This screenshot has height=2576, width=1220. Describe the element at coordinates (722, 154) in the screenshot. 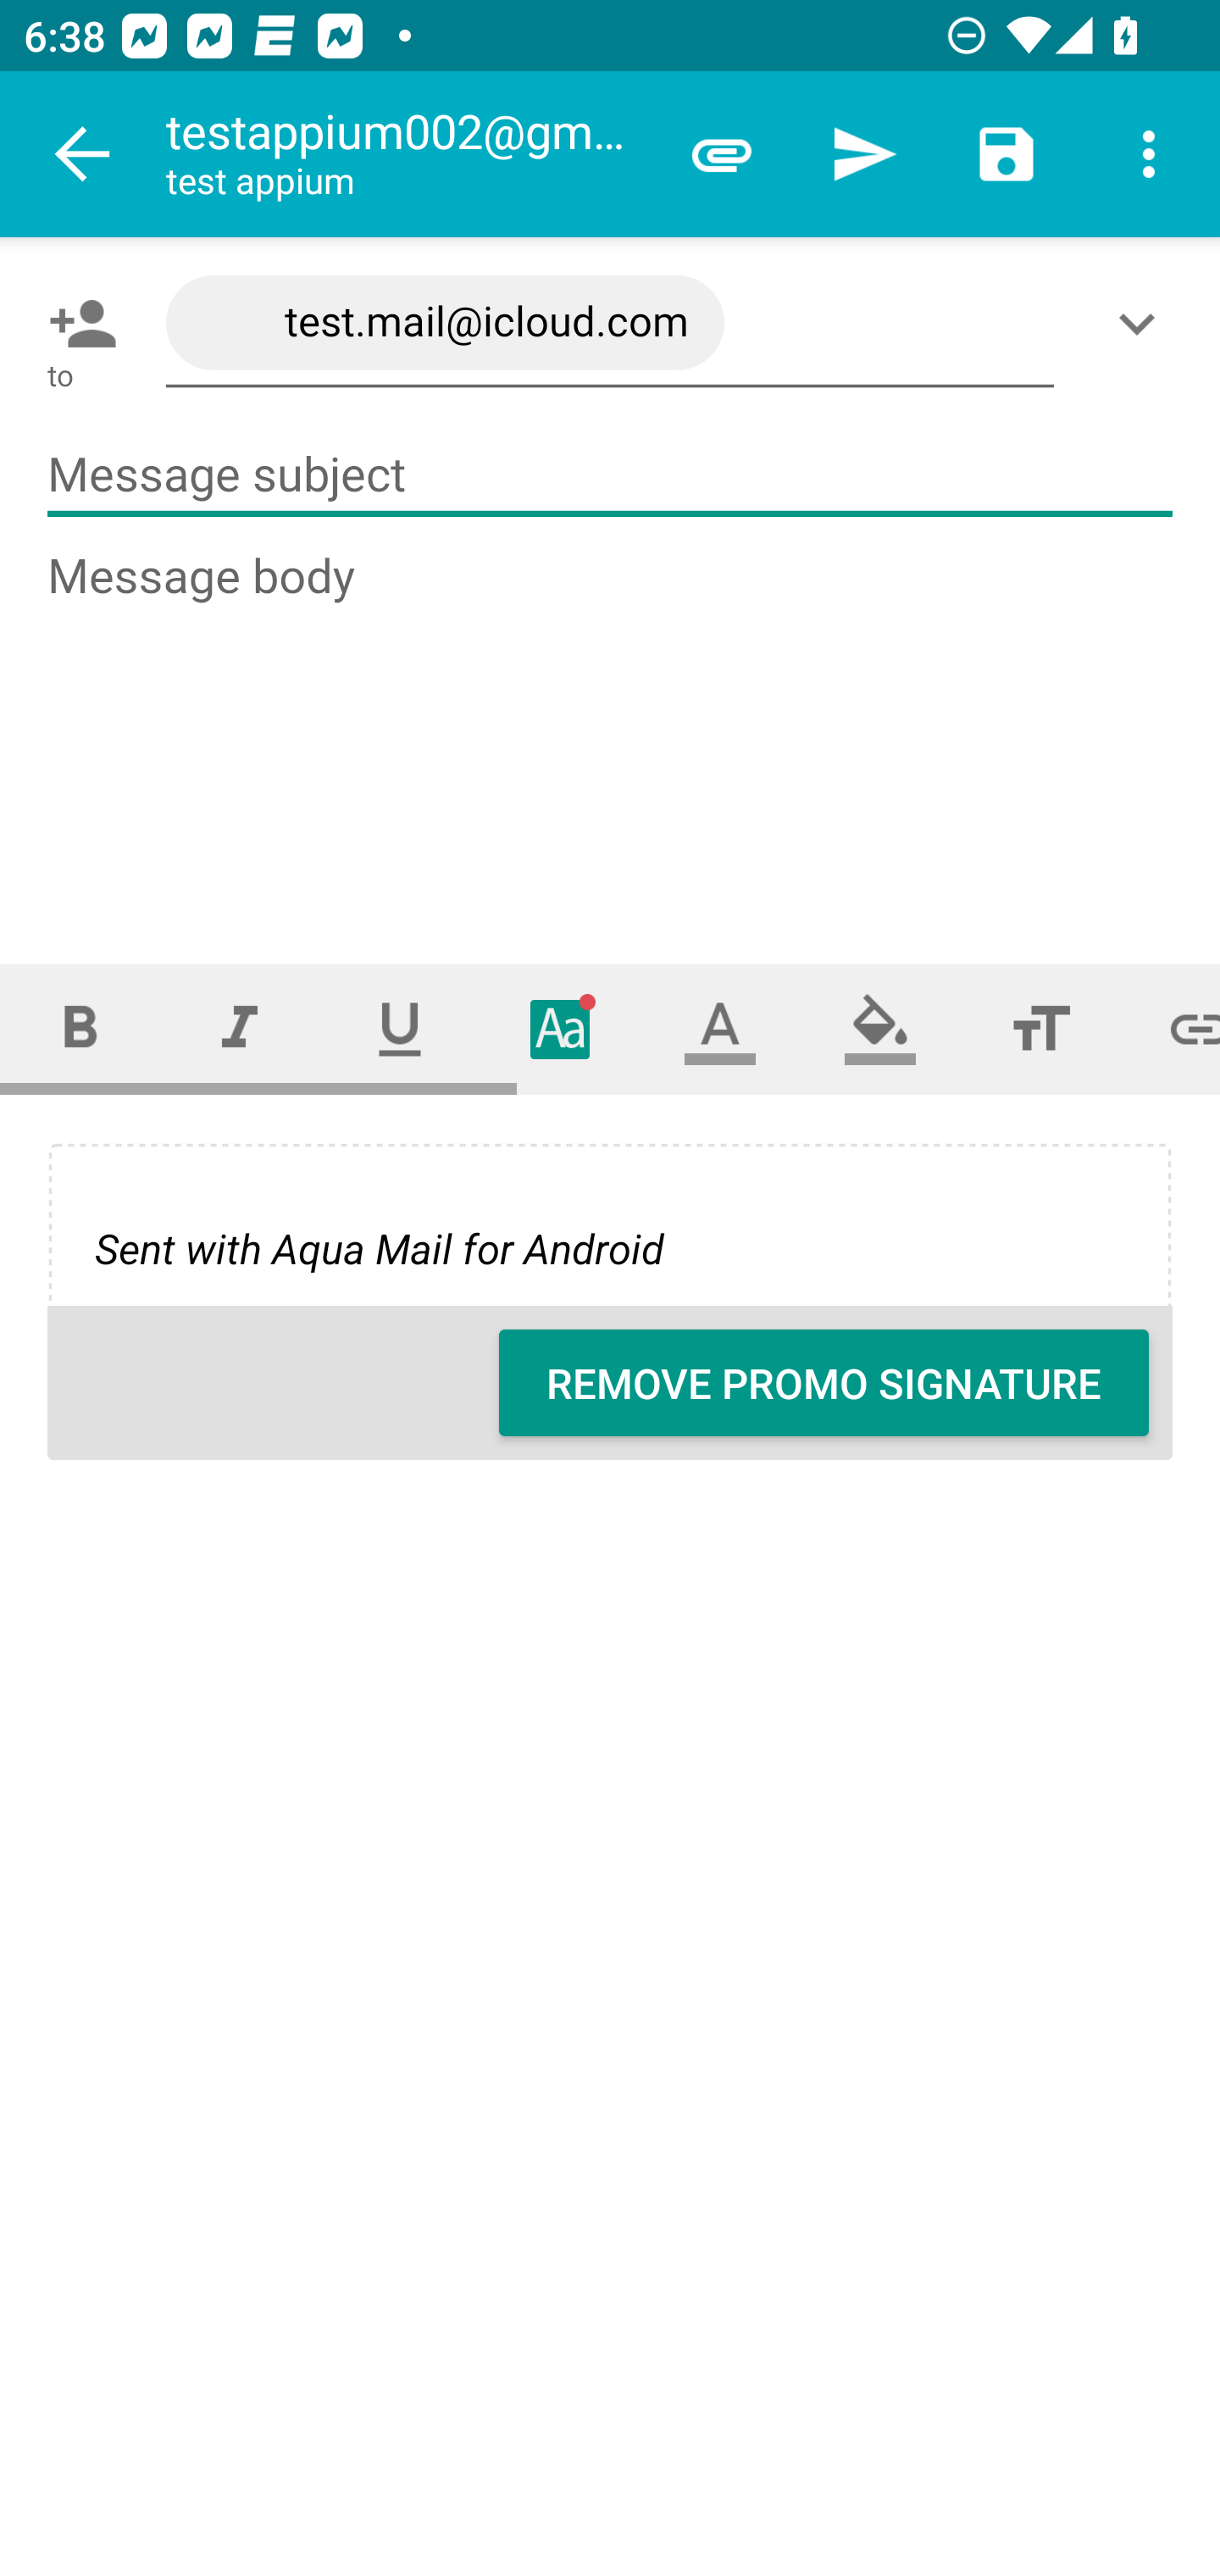

I see `Attach` at that location.